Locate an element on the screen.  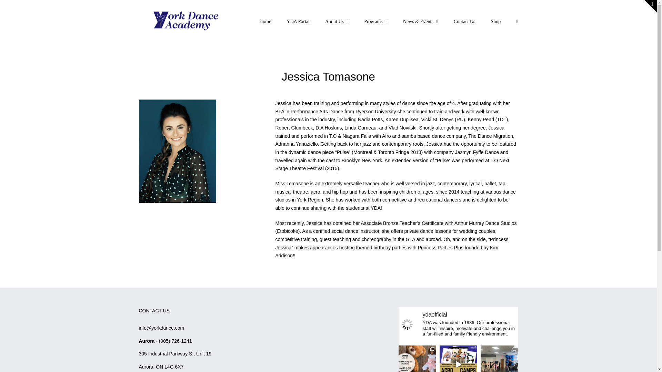
Contact Us is located at coordinates (464, 21).